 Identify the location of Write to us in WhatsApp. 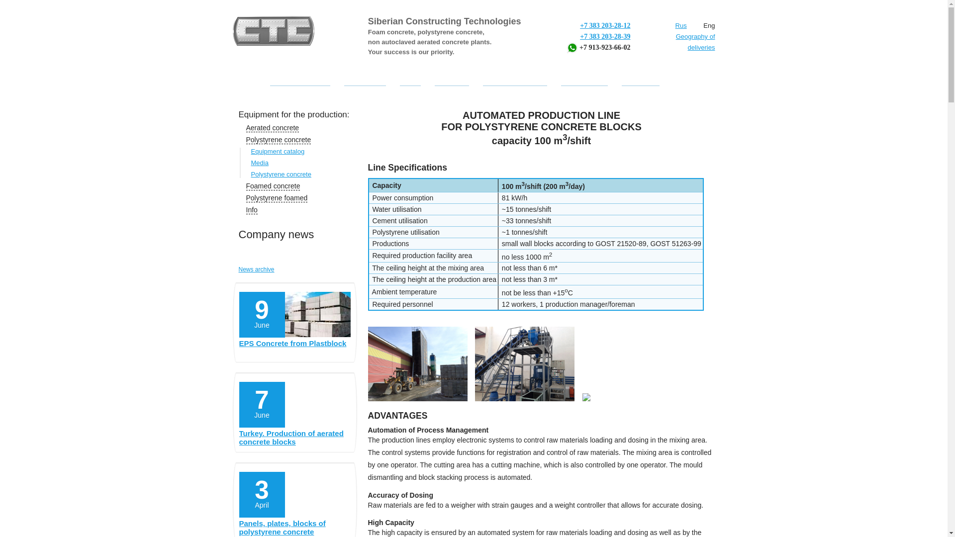
(572, 48).